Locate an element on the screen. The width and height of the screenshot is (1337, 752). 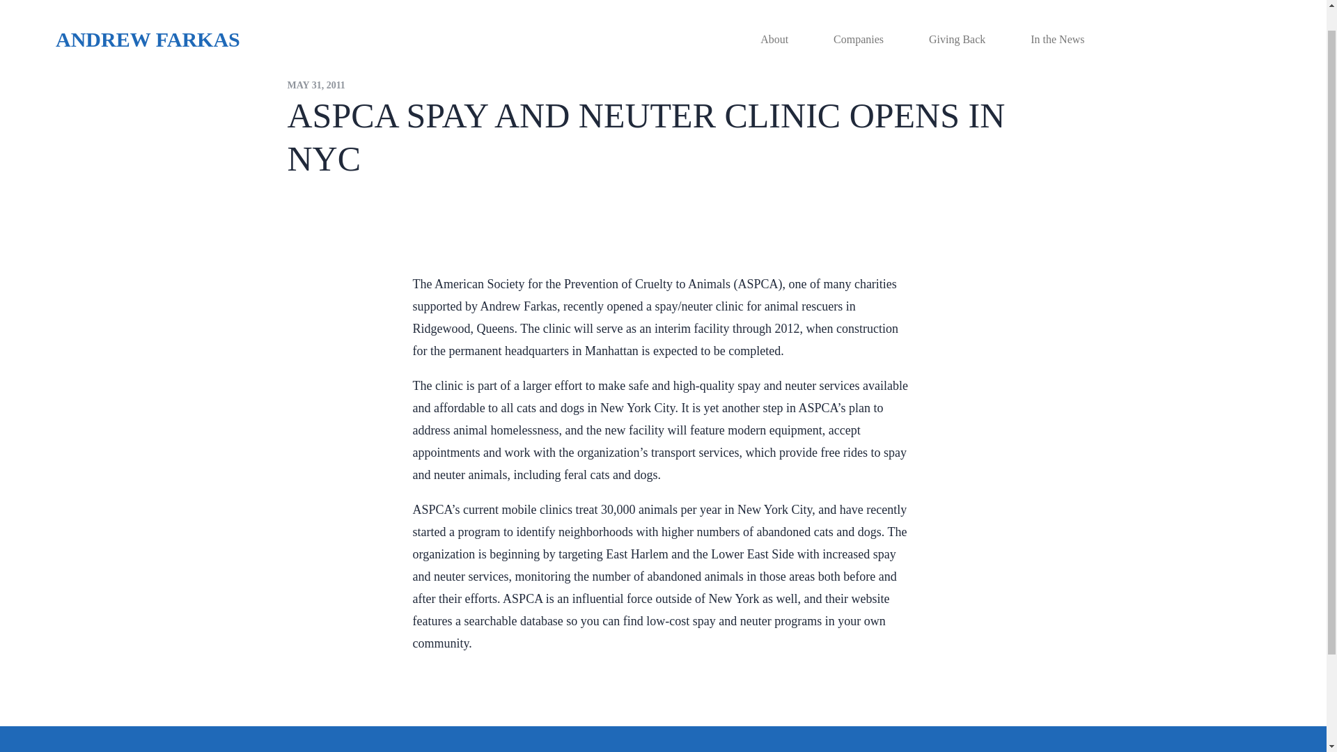
About is located at coordinates (774, 15).